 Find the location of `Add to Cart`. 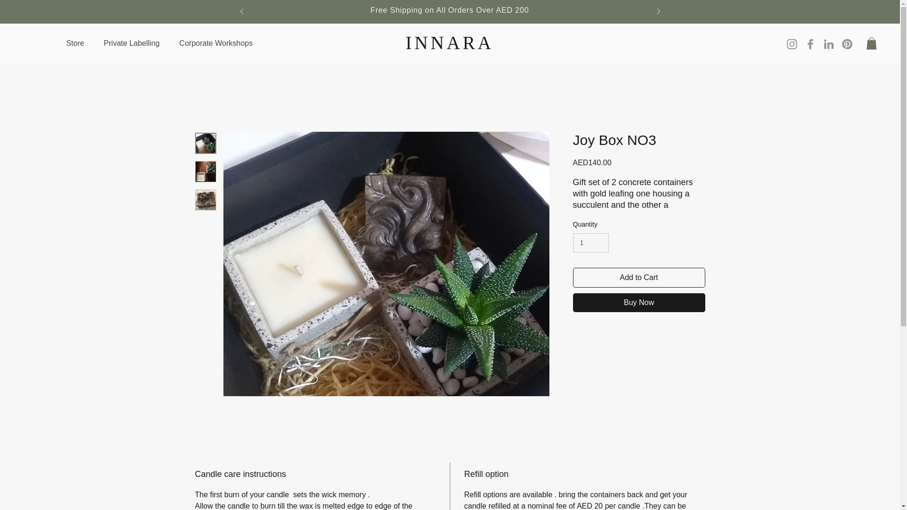

Add to Cart is located at coordinates (638, 278).